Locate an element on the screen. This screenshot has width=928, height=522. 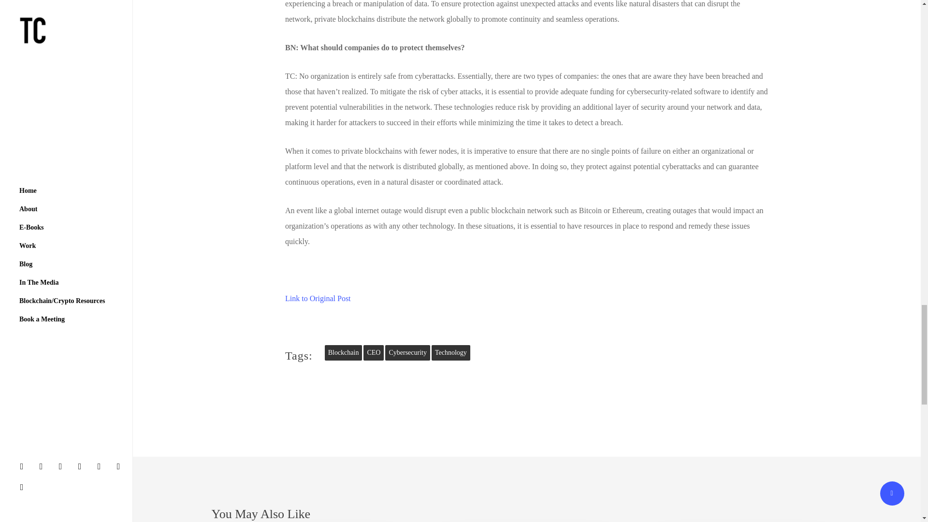
CEO is located at coordinates (374, 353).